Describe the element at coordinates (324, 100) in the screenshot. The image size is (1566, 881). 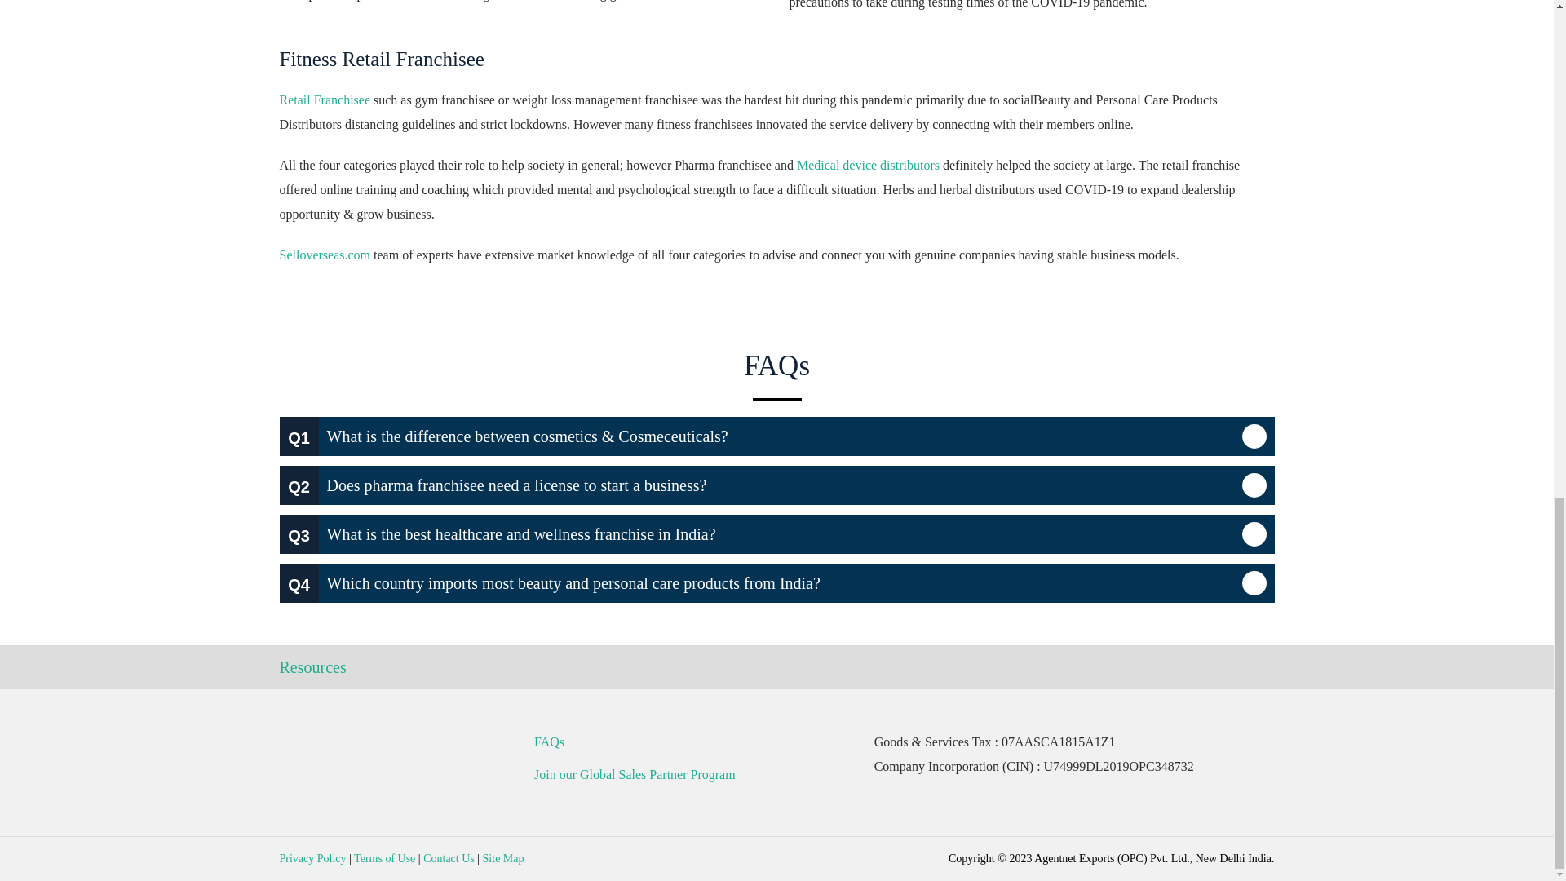
I see `Retail Franchisee` at that location.